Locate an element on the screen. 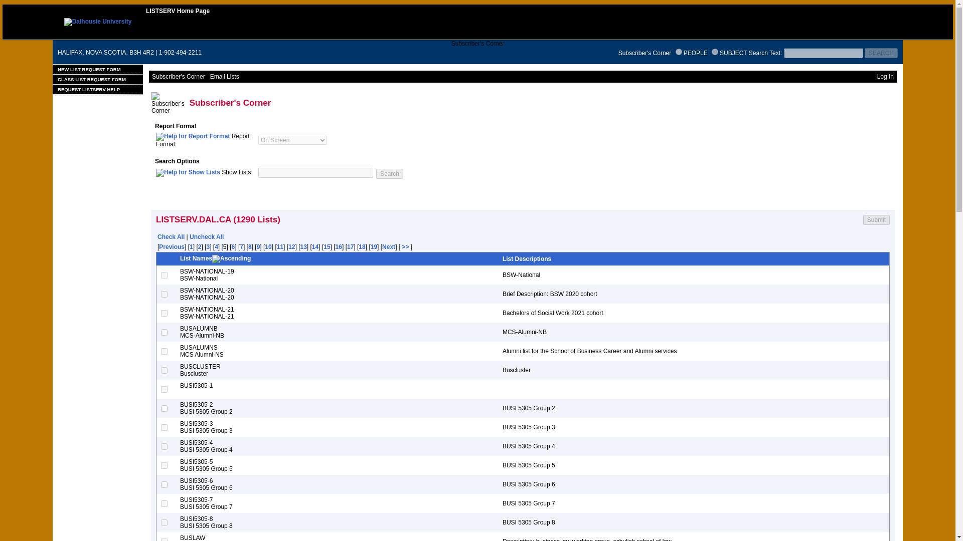 This screenshot has height=541, width=963. 15 is located at coordinates (327, 247).